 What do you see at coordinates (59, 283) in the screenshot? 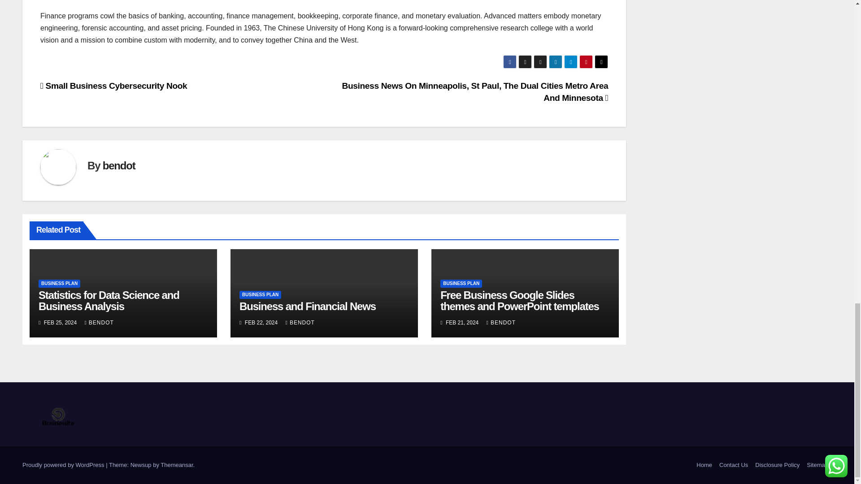
I see `BUSINESS PLAN` at bounding box center [59, 283].